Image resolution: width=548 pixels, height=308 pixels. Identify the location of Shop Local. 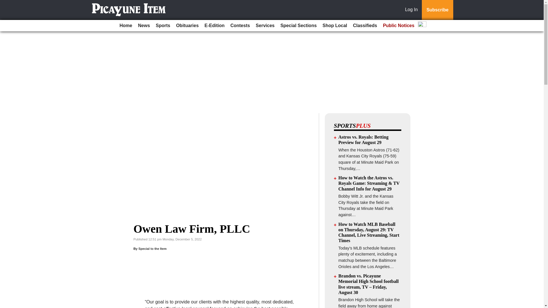
(335, 26).